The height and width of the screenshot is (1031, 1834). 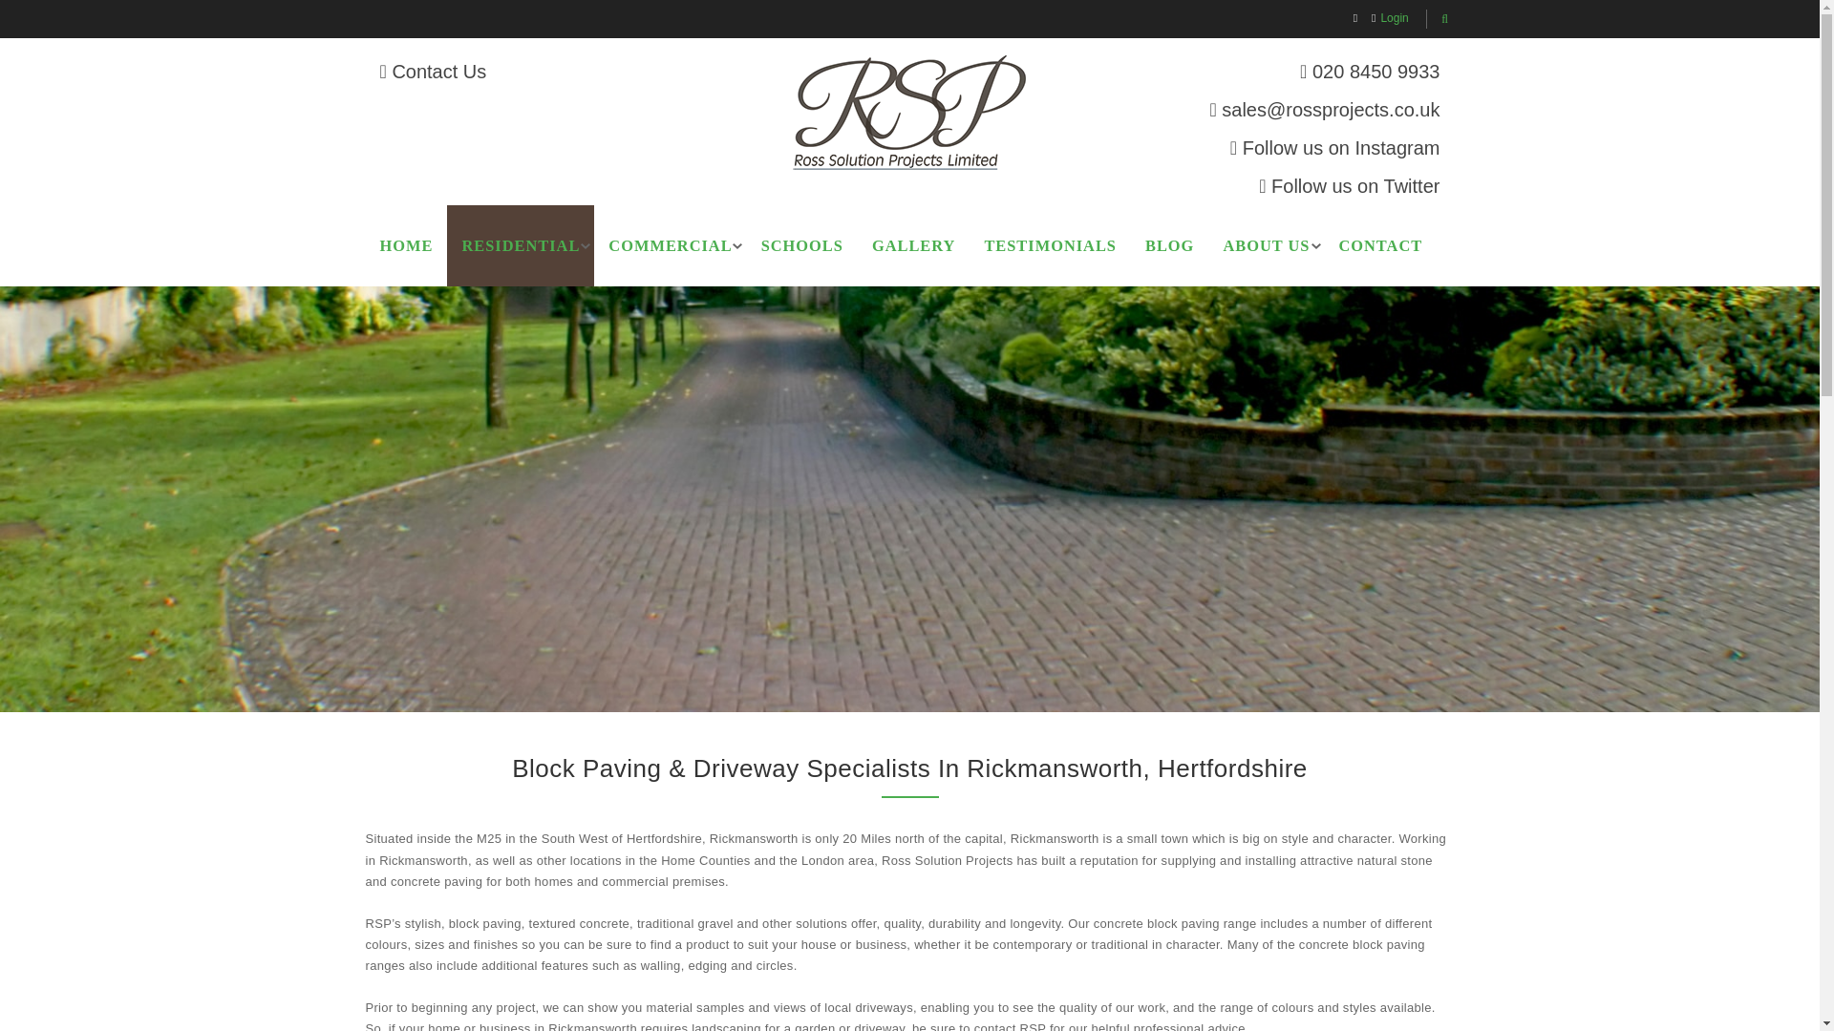 I want to click on TESTIMONIALS, so click(x=1051, y=245).